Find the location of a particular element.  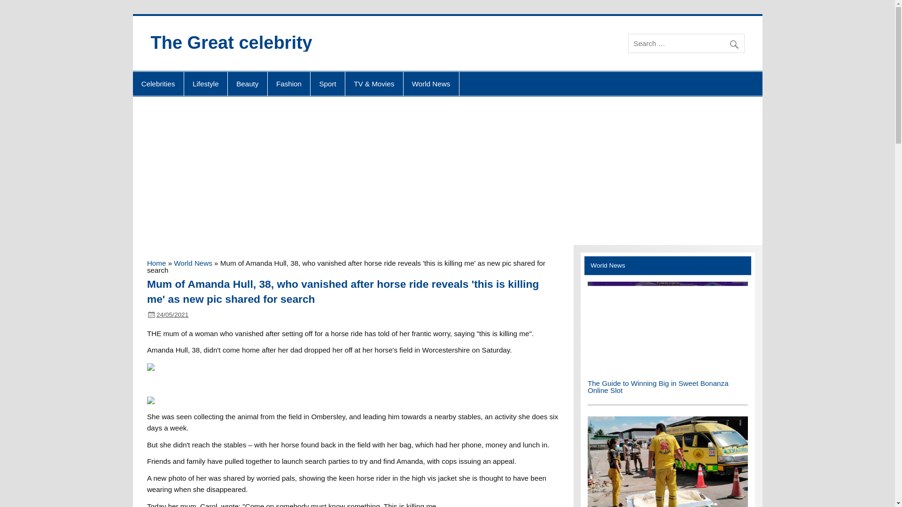

Lifestyle is located at coordinates (205, 84).